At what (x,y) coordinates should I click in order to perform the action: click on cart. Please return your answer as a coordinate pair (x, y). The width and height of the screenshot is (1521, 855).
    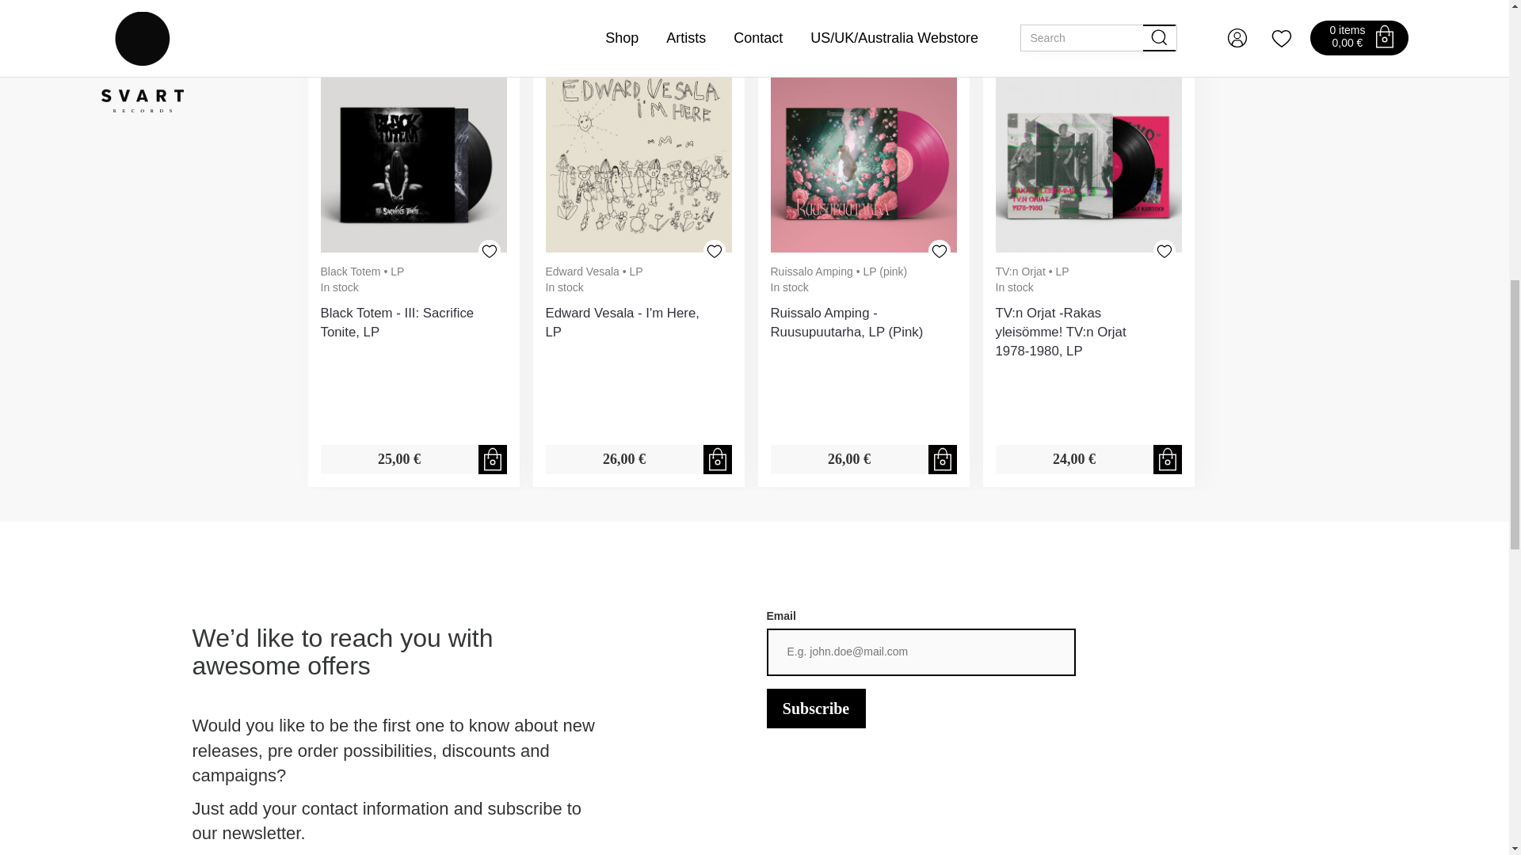
    Looking at the image, I should click on (493, 459).